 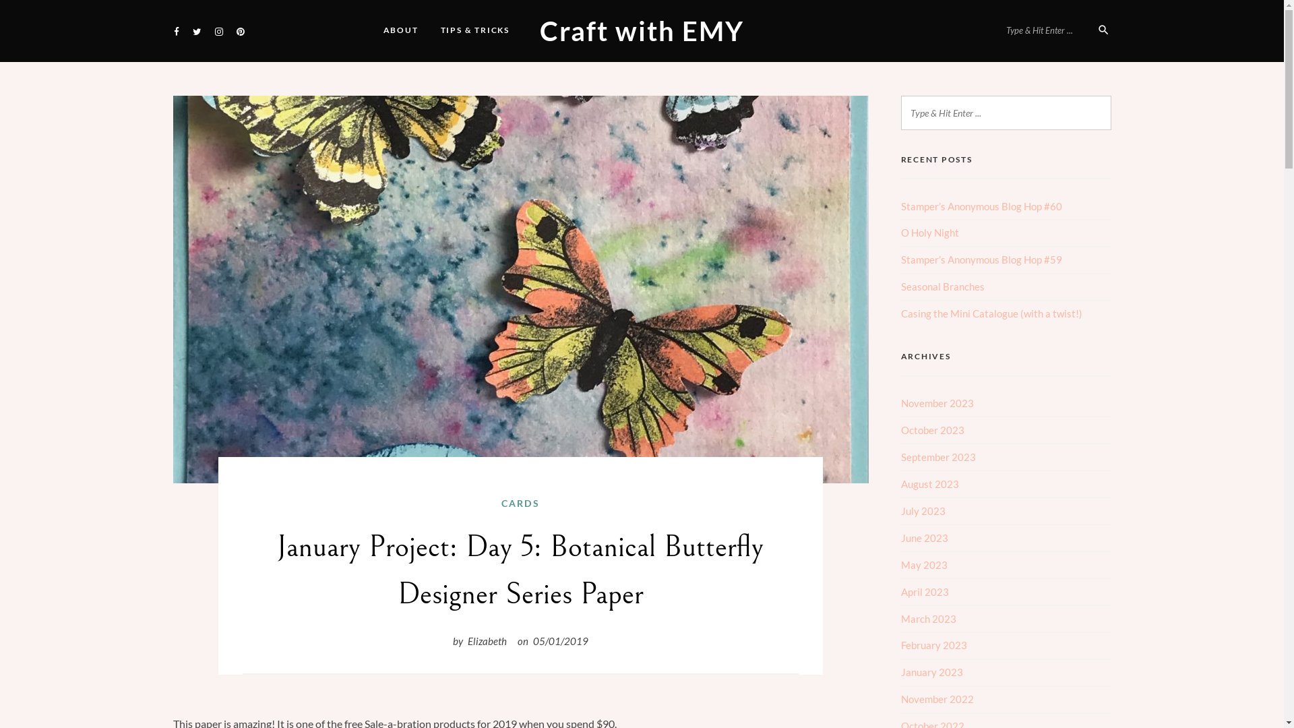 What do you see at coordinates (991, 313) in the screenshot?
I see `Casing the Mini Catalogue (with a twist!)` at bounding box center [991, 313].